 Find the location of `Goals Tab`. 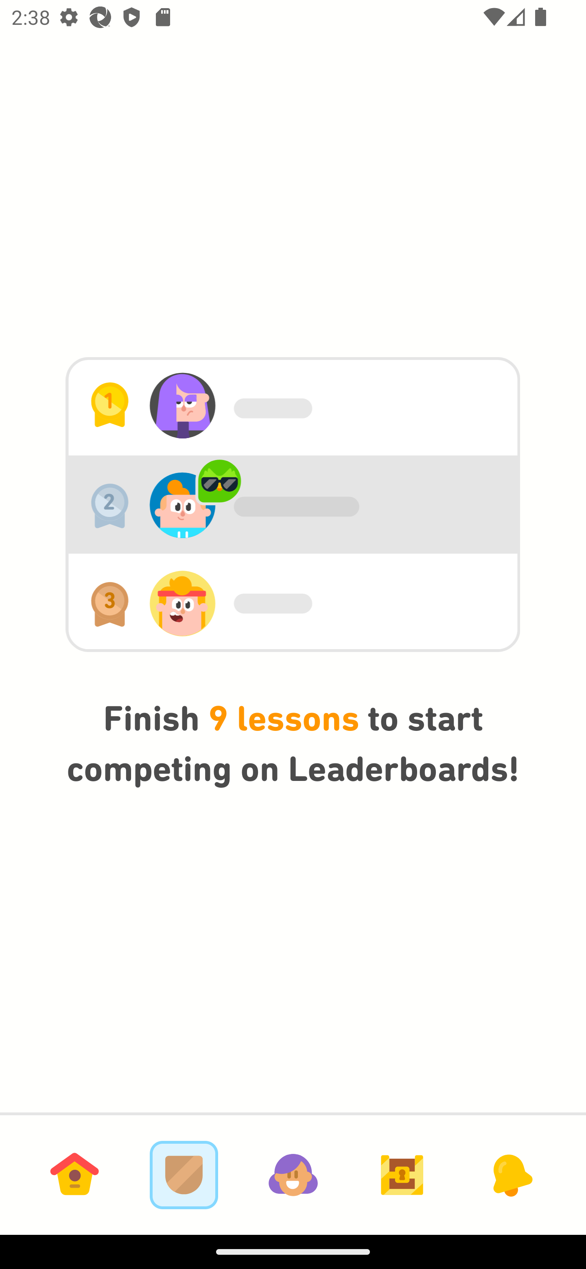

Goals Tab is located at coordinates (402, 1175).